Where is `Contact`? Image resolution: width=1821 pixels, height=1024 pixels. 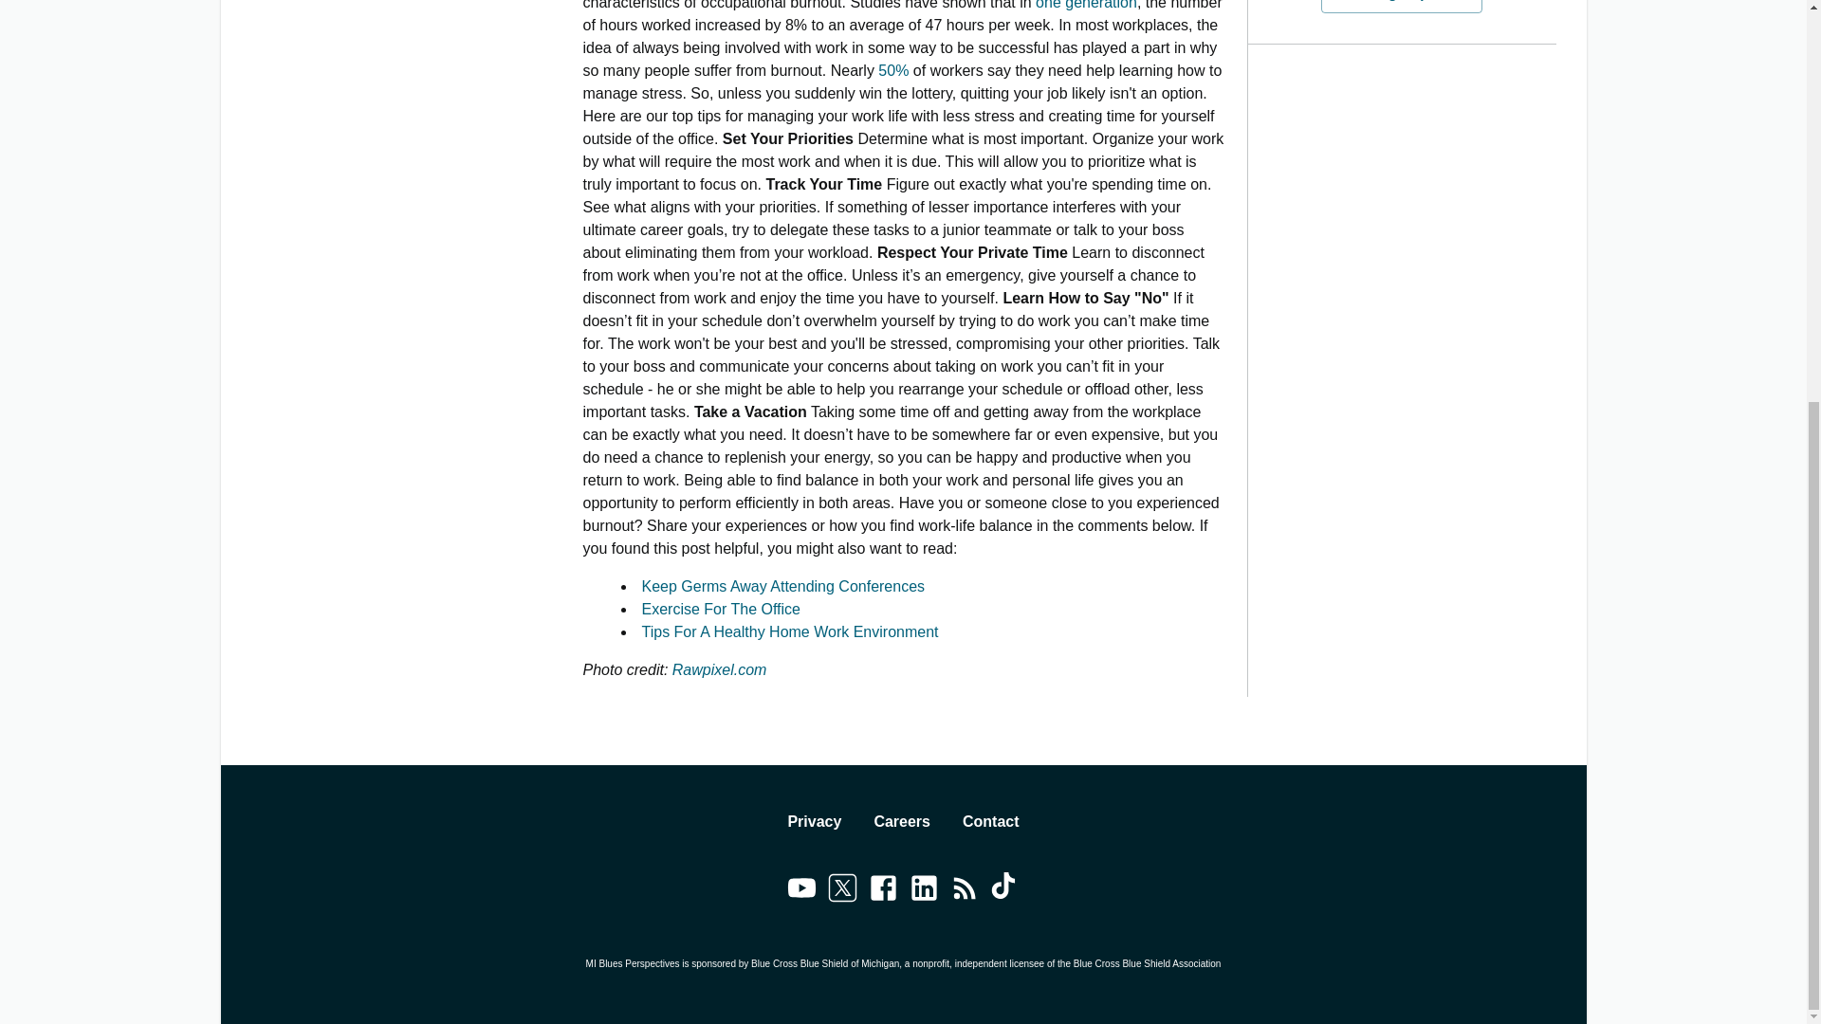 Contact is located at coordinates (991, 822).